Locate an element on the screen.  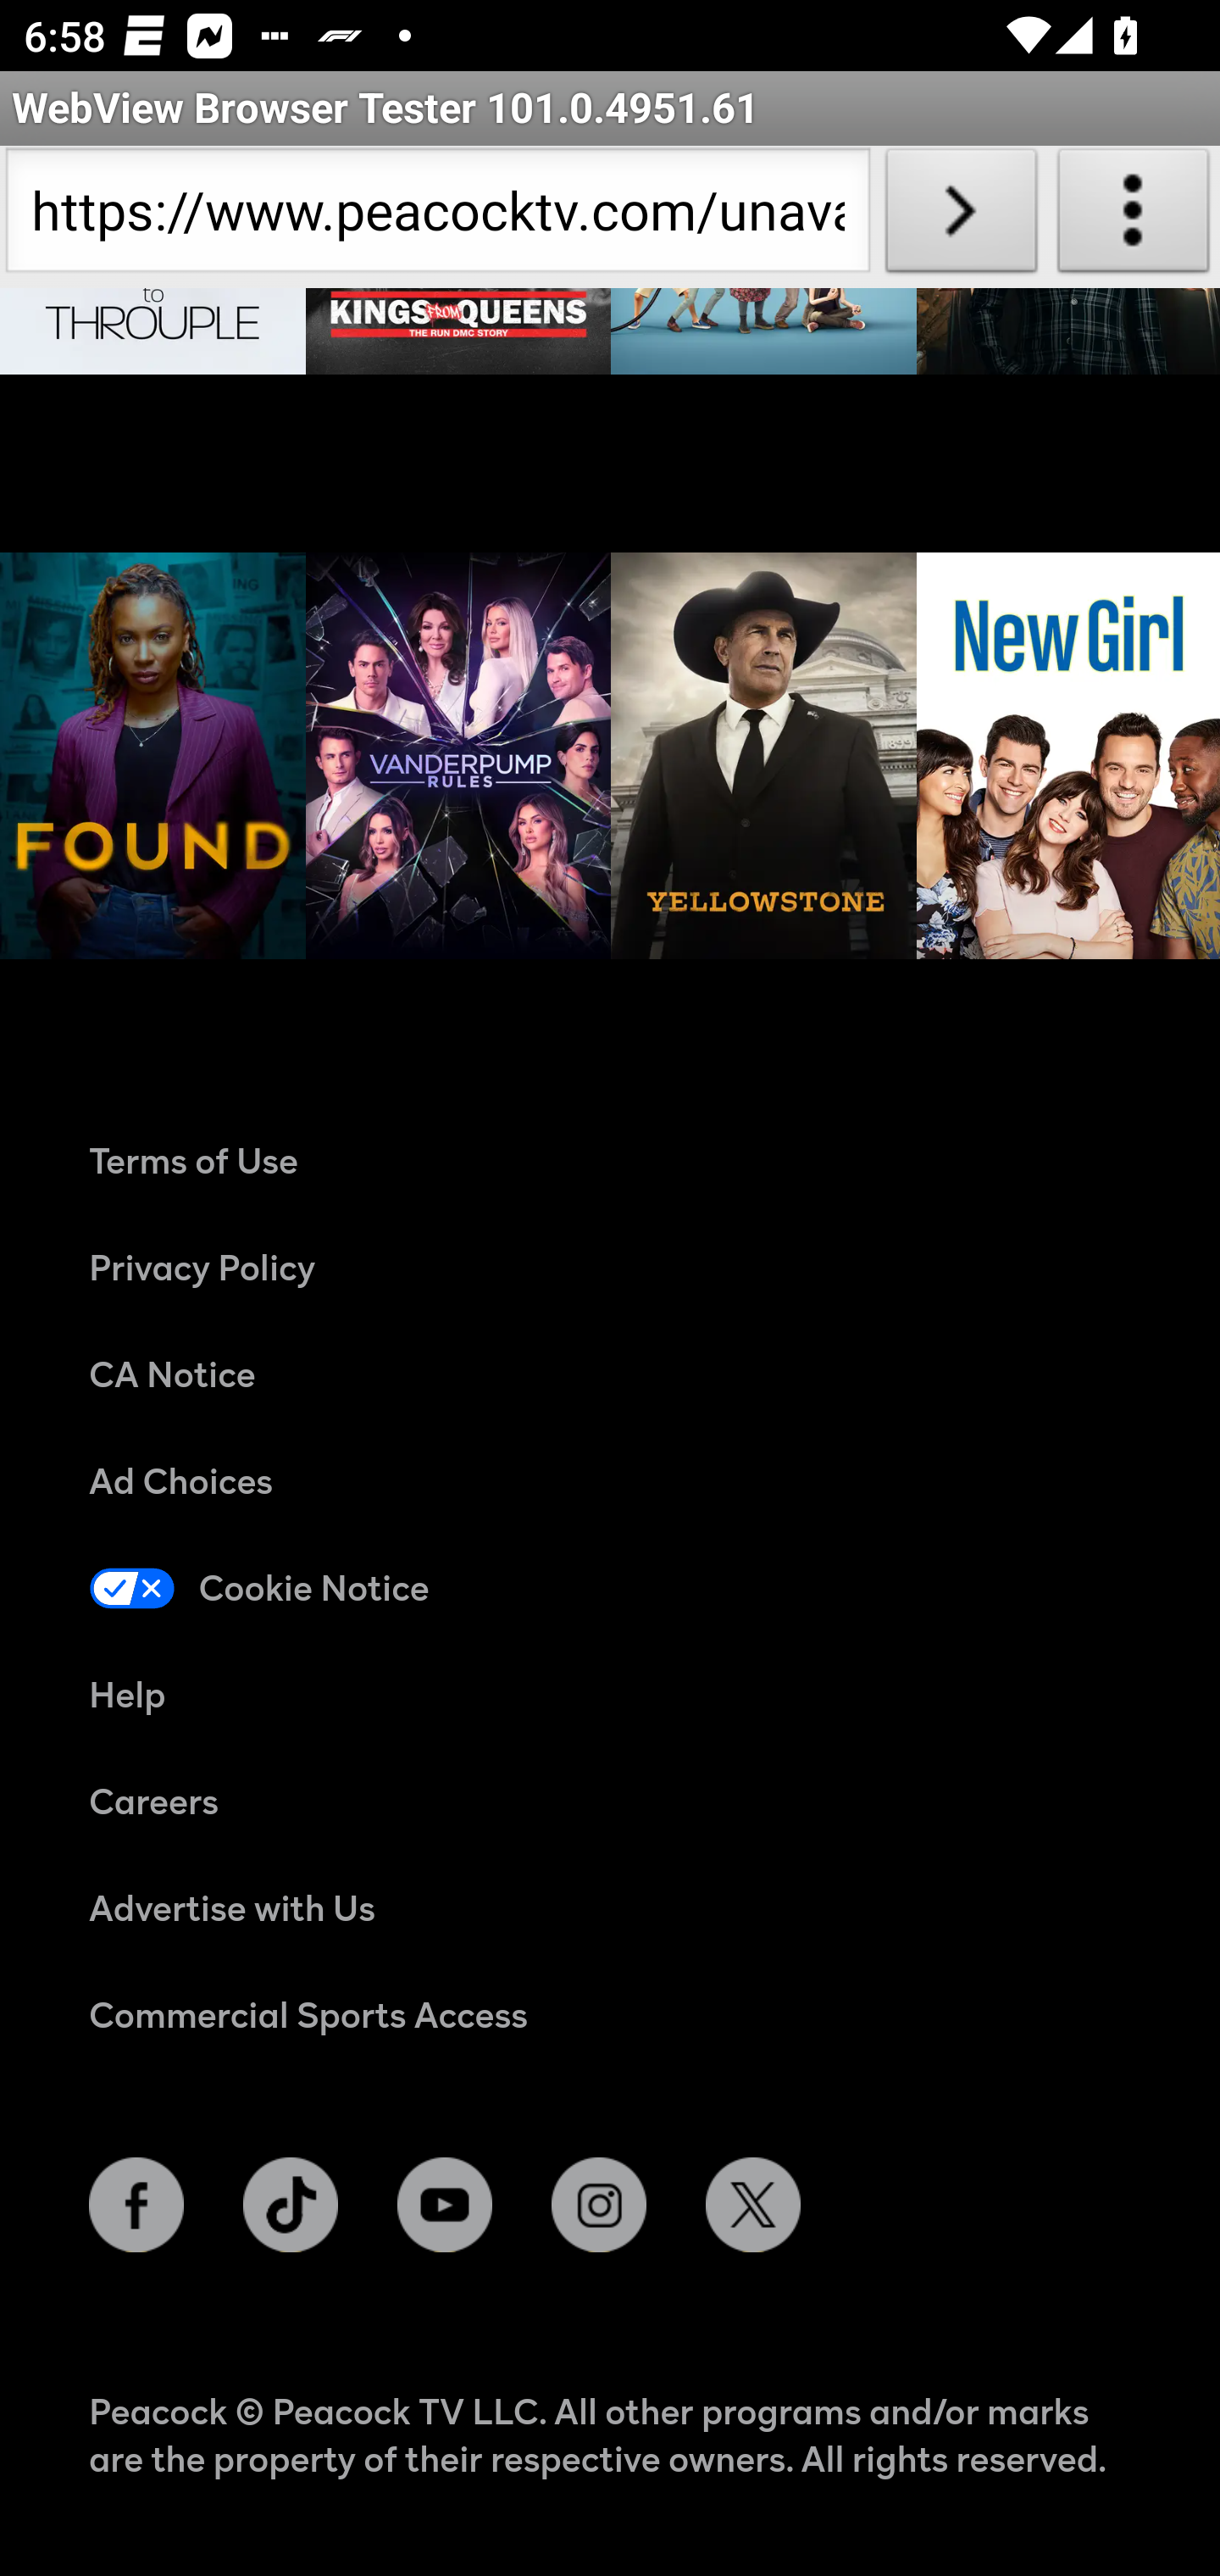
About WebView is located at coordinates (1134, 217).